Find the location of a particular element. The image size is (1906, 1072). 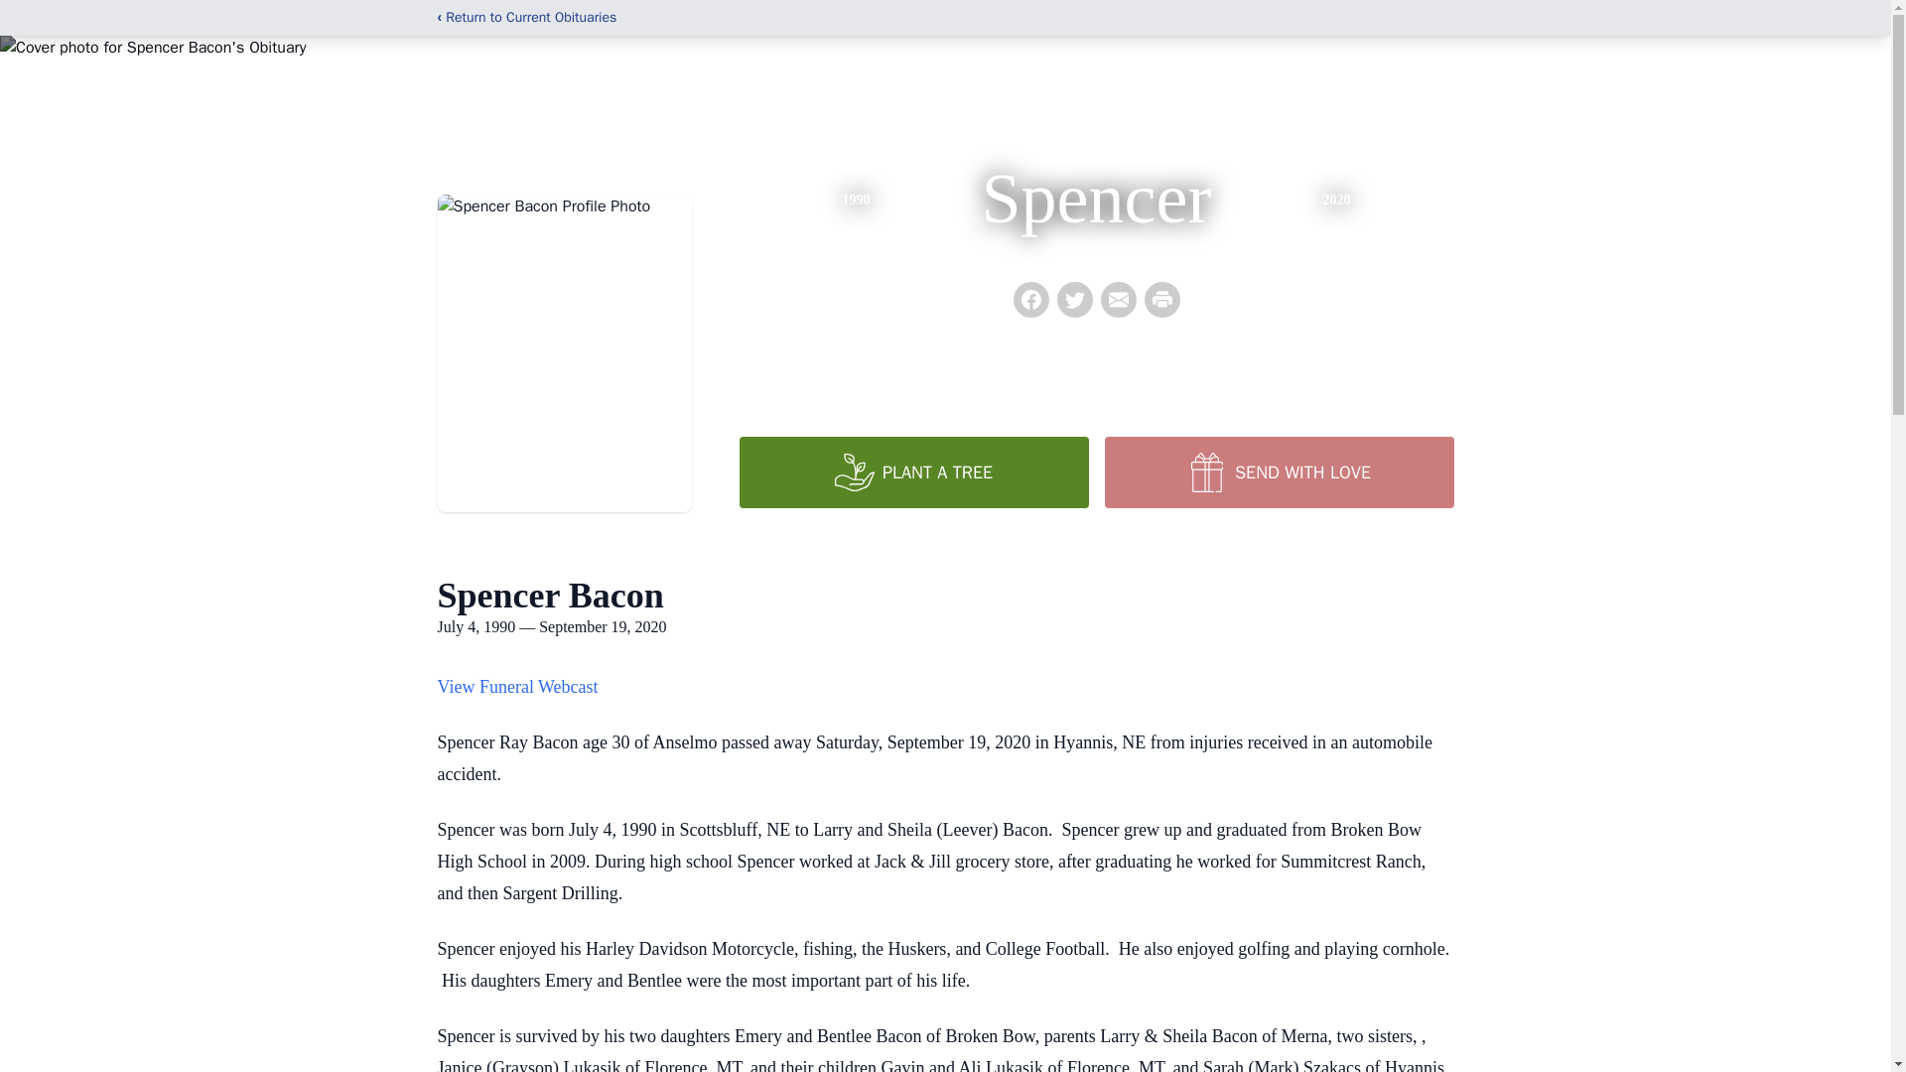

PLANT A TREE is located at coordinates (913, 471).